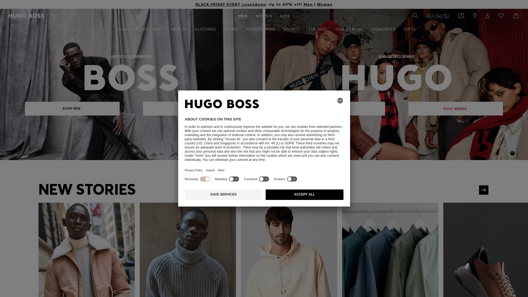 The height and width of the screenshot is (297, 528). What do you see at coordinates (474, 16) in the screenshot?
I see `Store Locator` at bounding box center [474, 16].